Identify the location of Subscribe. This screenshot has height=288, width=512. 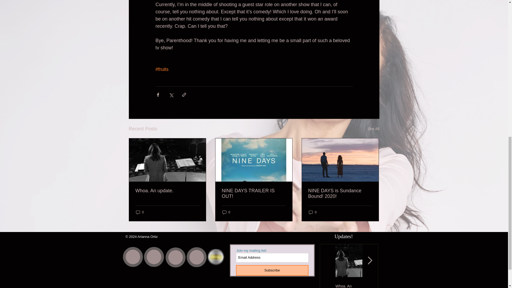
(272, 270).